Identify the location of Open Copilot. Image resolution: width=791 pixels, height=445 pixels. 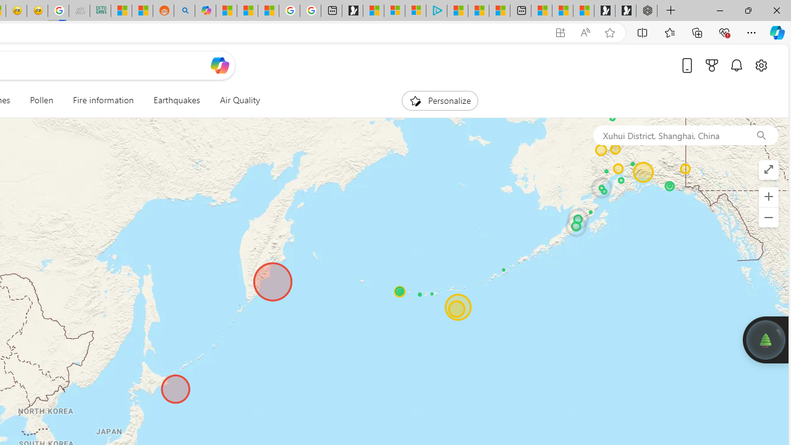
(220, 66).